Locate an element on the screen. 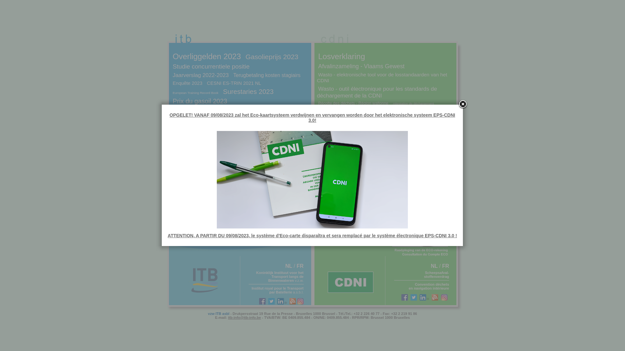 The width and height of the screenshot is (625, 351). FR is located at coordinates (445, 266).